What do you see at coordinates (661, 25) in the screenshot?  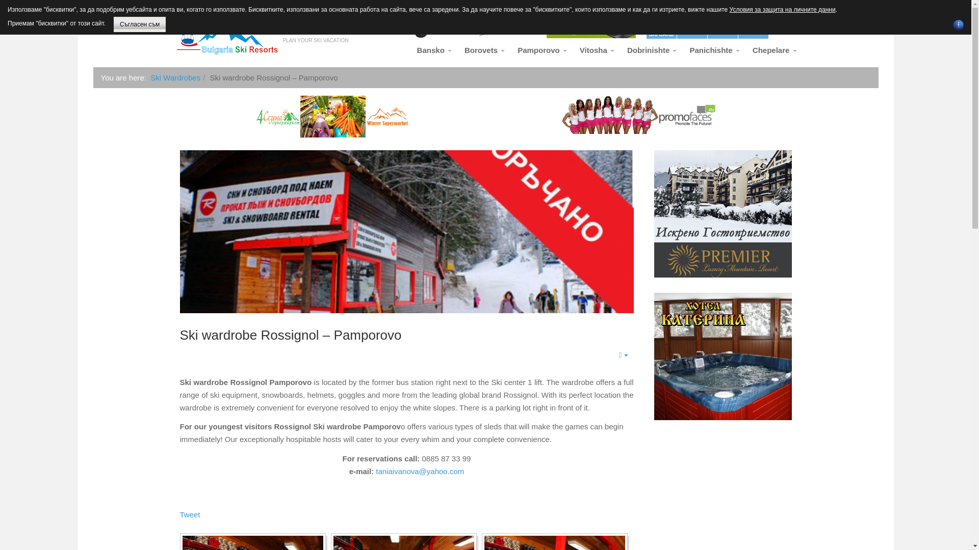 I see `Webcams` at bounding box center [661, 25].